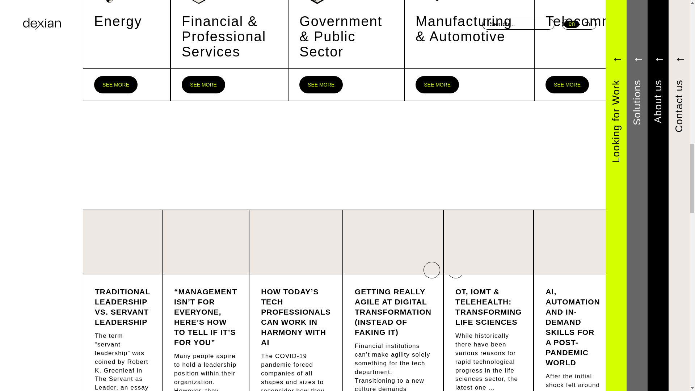 The width and height of the screenshot is (695, 391). Describe the element at coordinates (203, 85) in the screenshot. I see `SEE MORE` at that location.